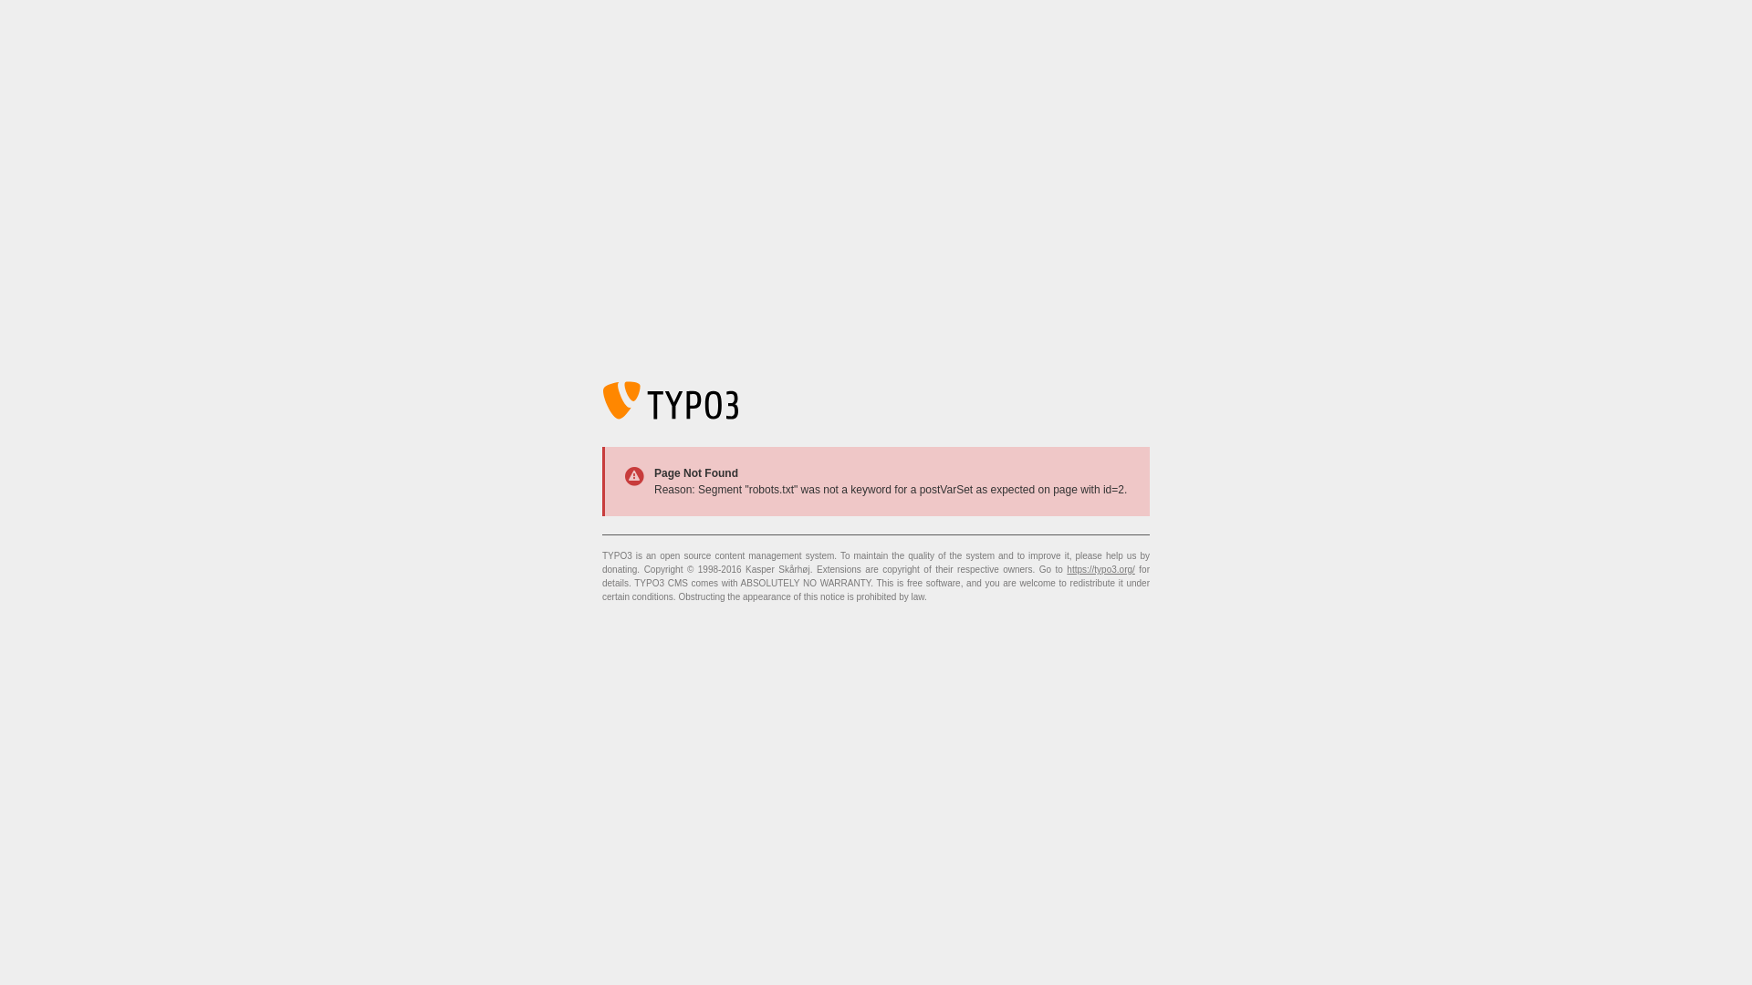  Describe the element at coordinates (1100, 569) in the screenshot. I see `https://typo3.org/` at that location.